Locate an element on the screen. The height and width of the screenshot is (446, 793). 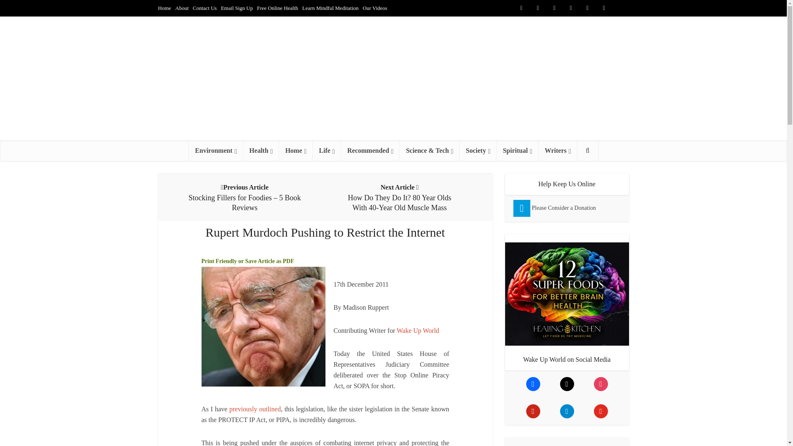
Home is located at coordinates (164, 8).